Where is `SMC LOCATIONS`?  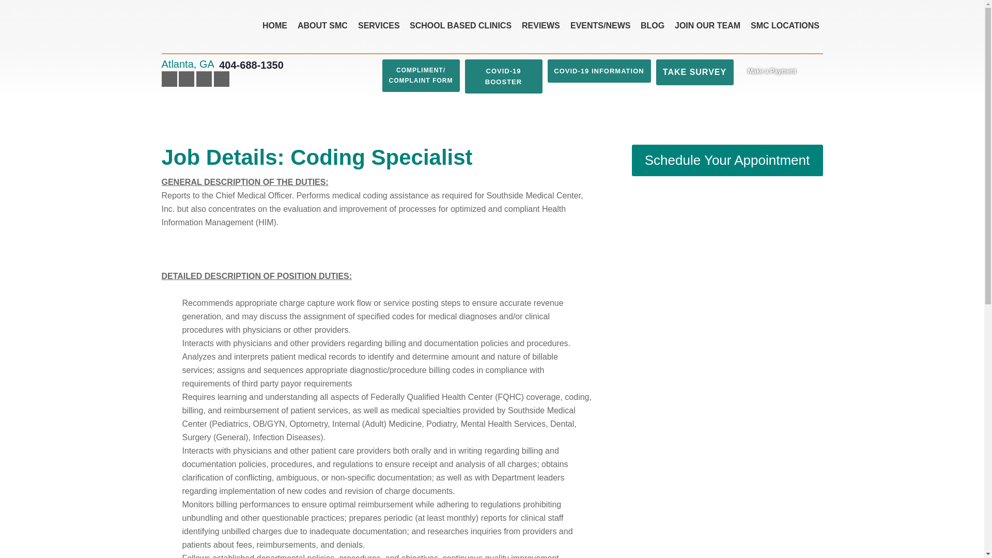 SMC LOCATIONS is located at coordinates (785, 26).